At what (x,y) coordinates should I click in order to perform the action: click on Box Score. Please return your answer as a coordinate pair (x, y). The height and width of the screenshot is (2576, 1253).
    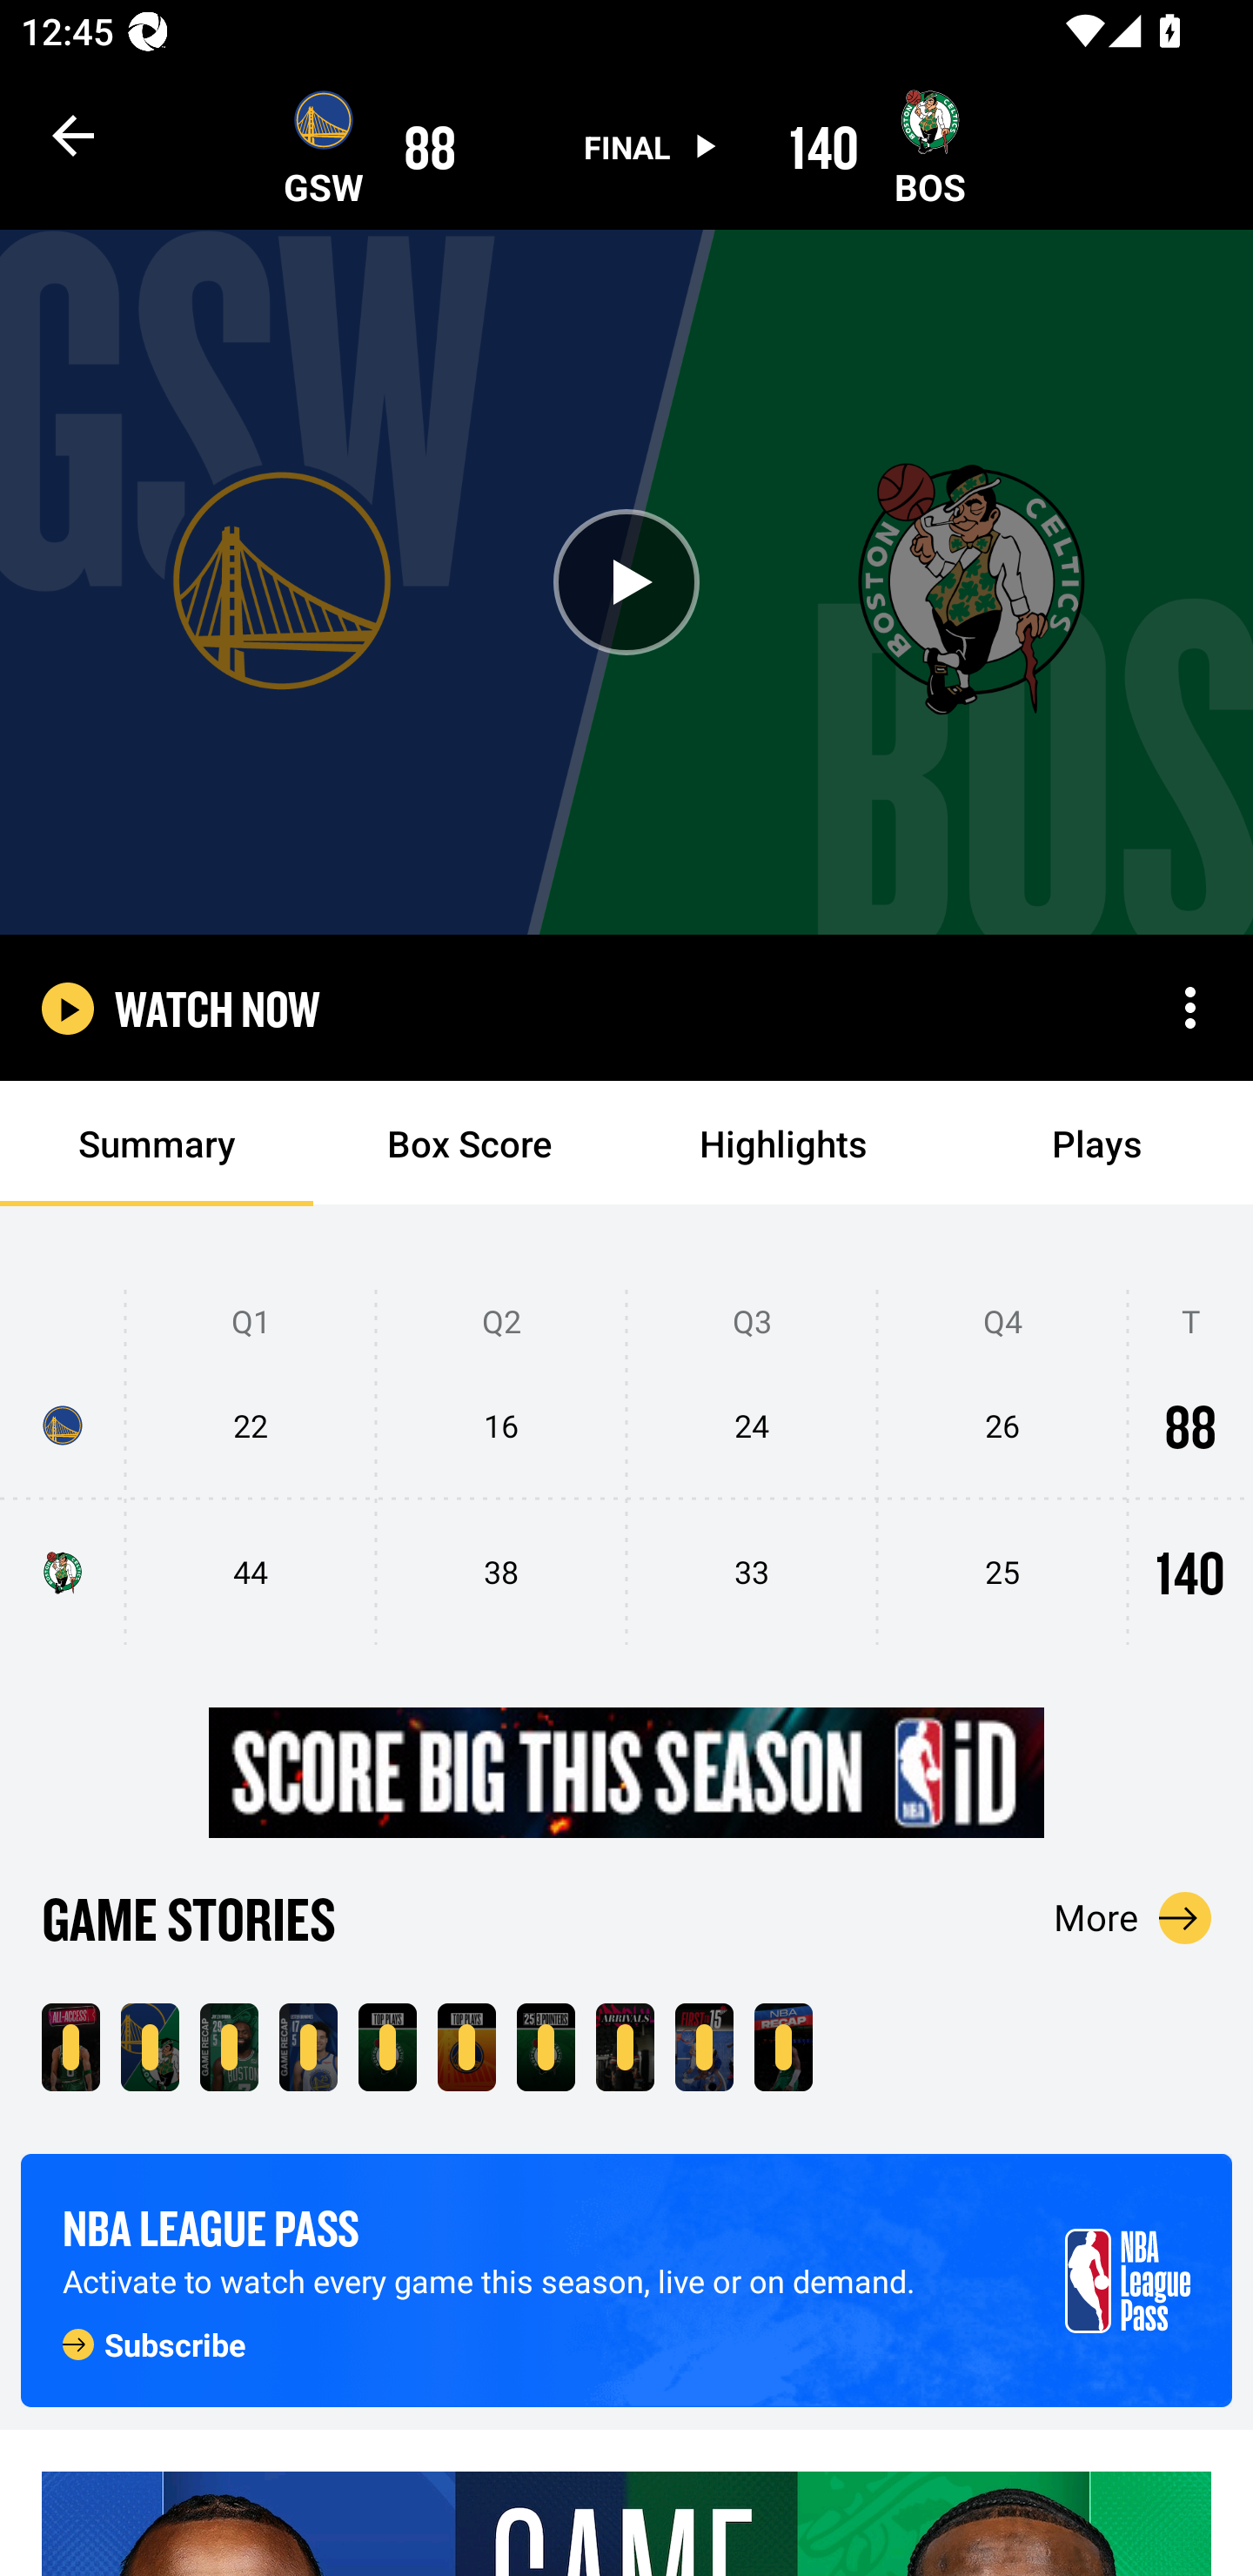
    Looking at the image, I should click on (470, 1144).